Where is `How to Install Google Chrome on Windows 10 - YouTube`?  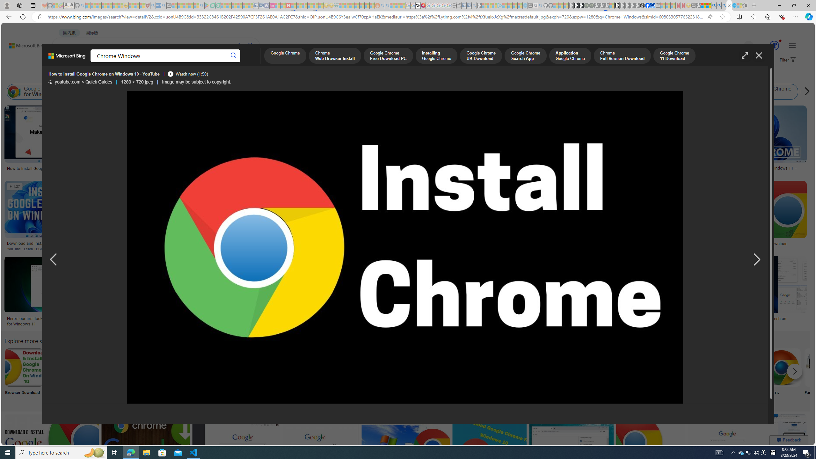 How to Install Google Chrome on Windows 10 - YouTube is located at coordinates (104, 74).